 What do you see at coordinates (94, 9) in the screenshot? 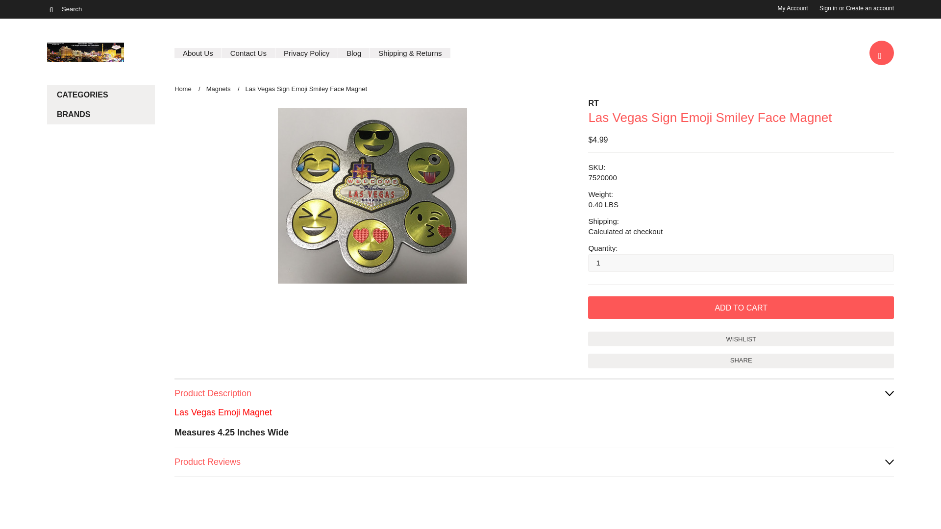
I see `Search` at bounding box center [94, 9].